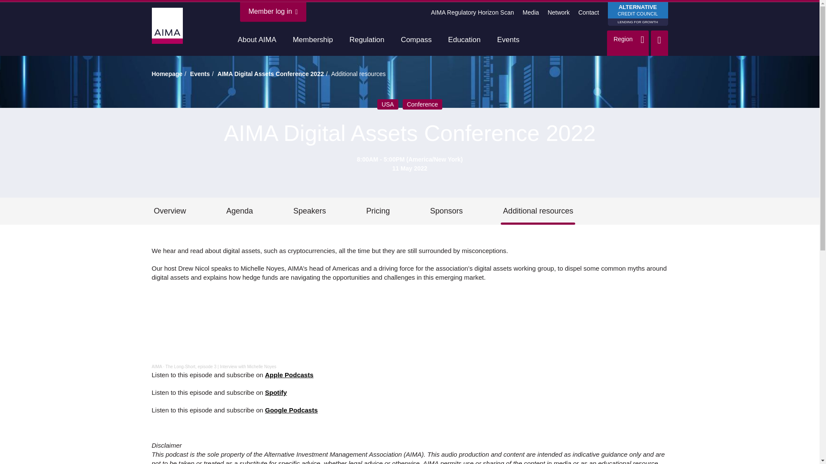 Image resolution: width=826 pixels, height=464 pixels. What do you see at coordinates (312, 40) in the screenshot?
I see `AIMA Regulatory Horizon Scan` at bounding box center [312, 40].